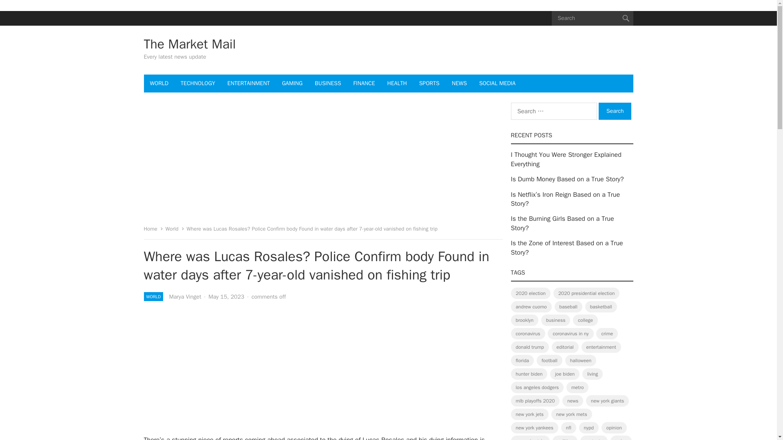  What do you see at coordinates (429, 83) in the screenshot?
I see `SPORTS` at bounding box center [429, 83].